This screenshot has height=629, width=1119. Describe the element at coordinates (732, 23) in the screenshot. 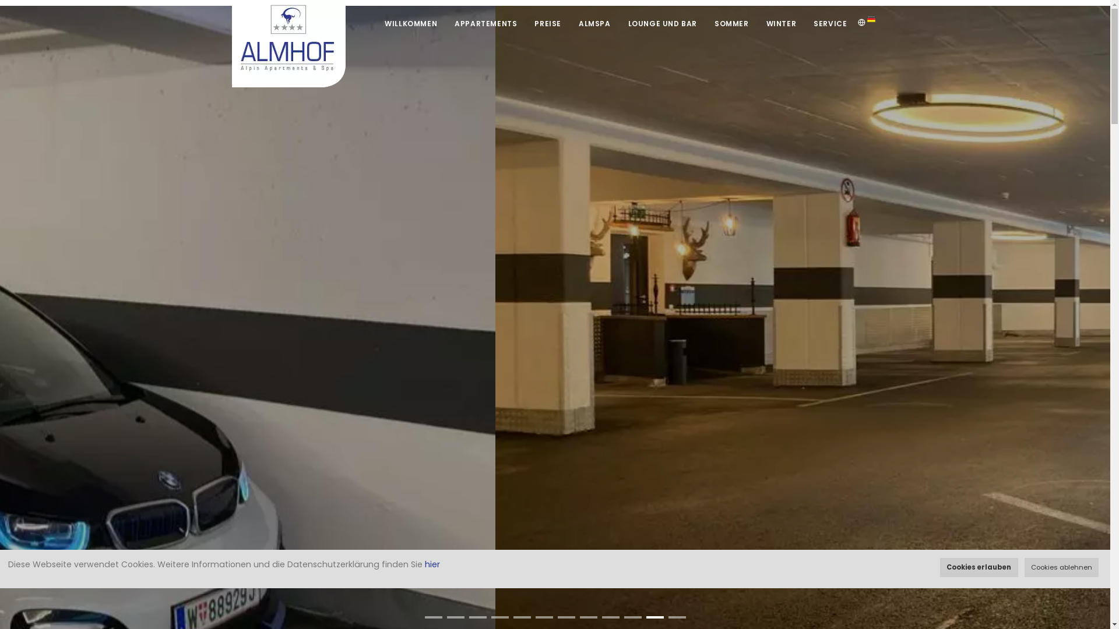

I see `SOMMER` at that location.